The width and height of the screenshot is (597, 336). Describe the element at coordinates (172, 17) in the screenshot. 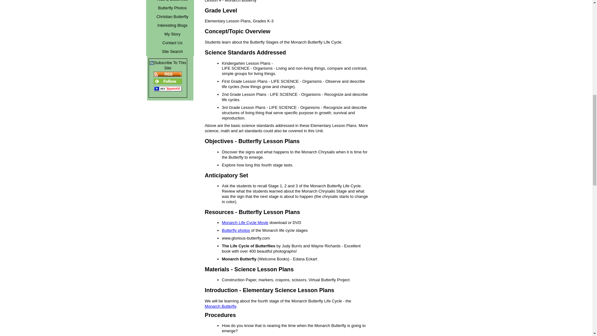

I see `Christian Butterfly` at that location.